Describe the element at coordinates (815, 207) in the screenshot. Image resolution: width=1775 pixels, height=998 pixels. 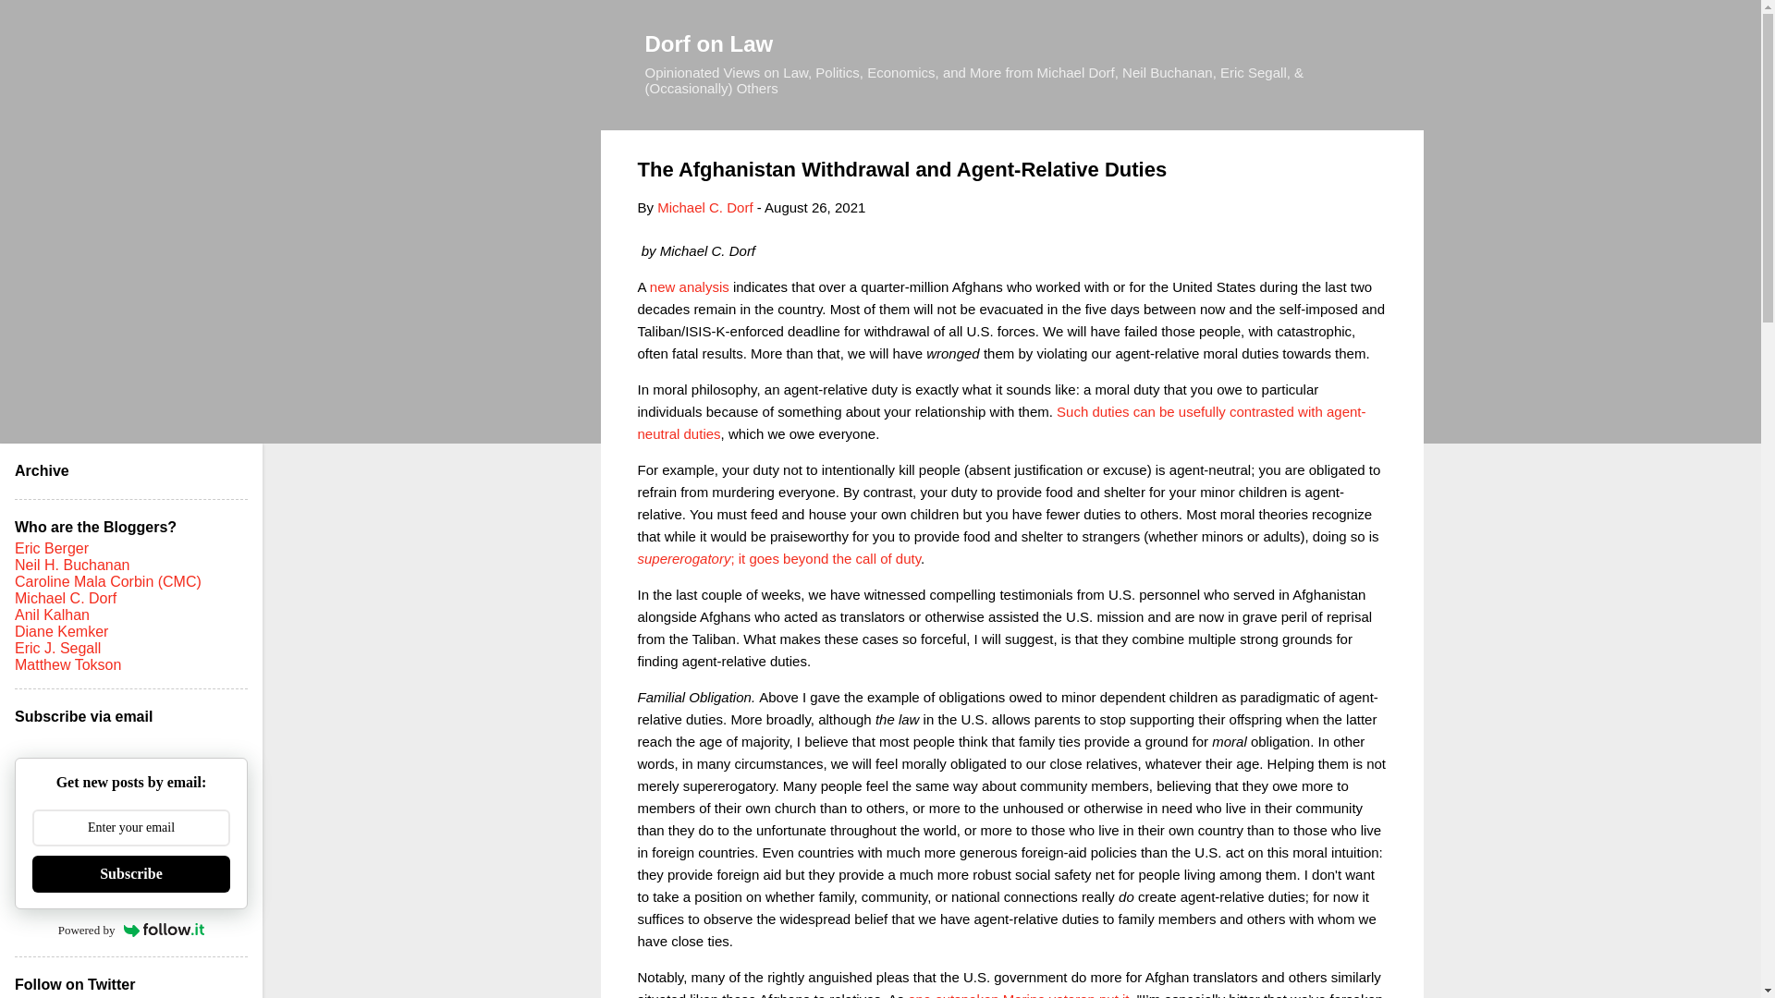
I see `August 26, 2021` at that location.